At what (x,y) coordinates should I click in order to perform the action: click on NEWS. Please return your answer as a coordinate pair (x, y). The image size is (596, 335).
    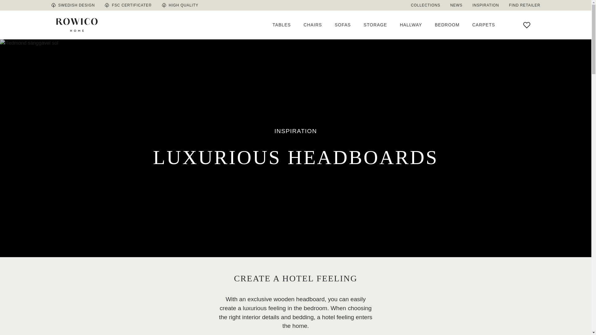
    Looking at the image, I should click on (456, 5).